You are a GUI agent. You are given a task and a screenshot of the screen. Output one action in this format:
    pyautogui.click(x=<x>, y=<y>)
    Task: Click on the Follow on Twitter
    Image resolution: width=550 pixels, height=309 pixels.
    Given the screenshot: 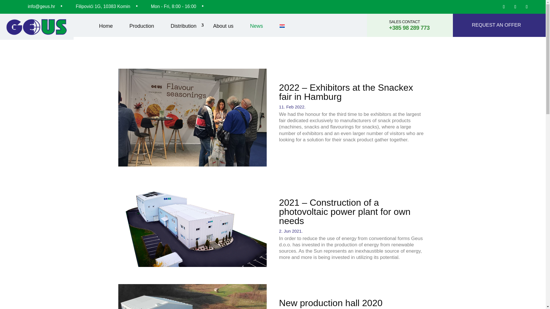 What is the action you would take?
    pyautogui.click(x=515, y=7)
    